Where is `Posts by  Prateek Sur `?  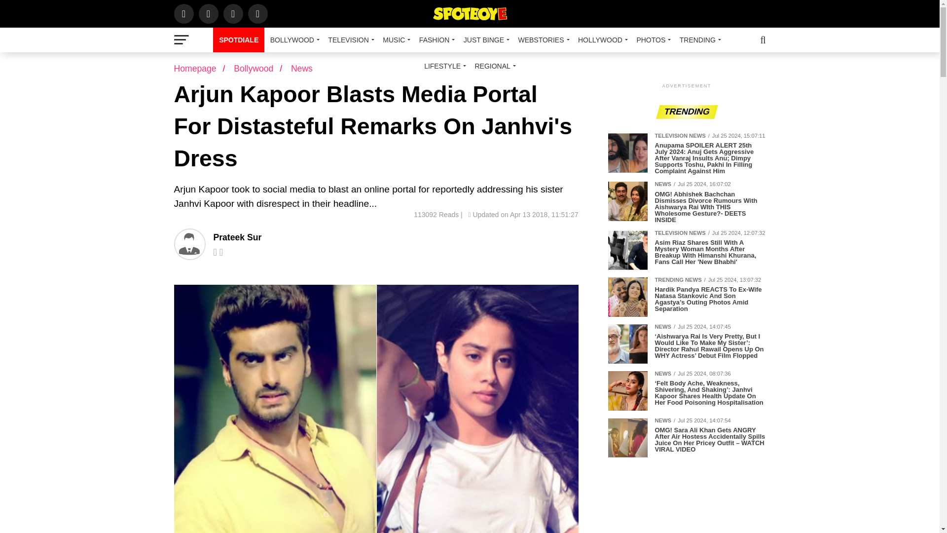 Posts by  Prateek Sur  is located at coordinates (237, 237).